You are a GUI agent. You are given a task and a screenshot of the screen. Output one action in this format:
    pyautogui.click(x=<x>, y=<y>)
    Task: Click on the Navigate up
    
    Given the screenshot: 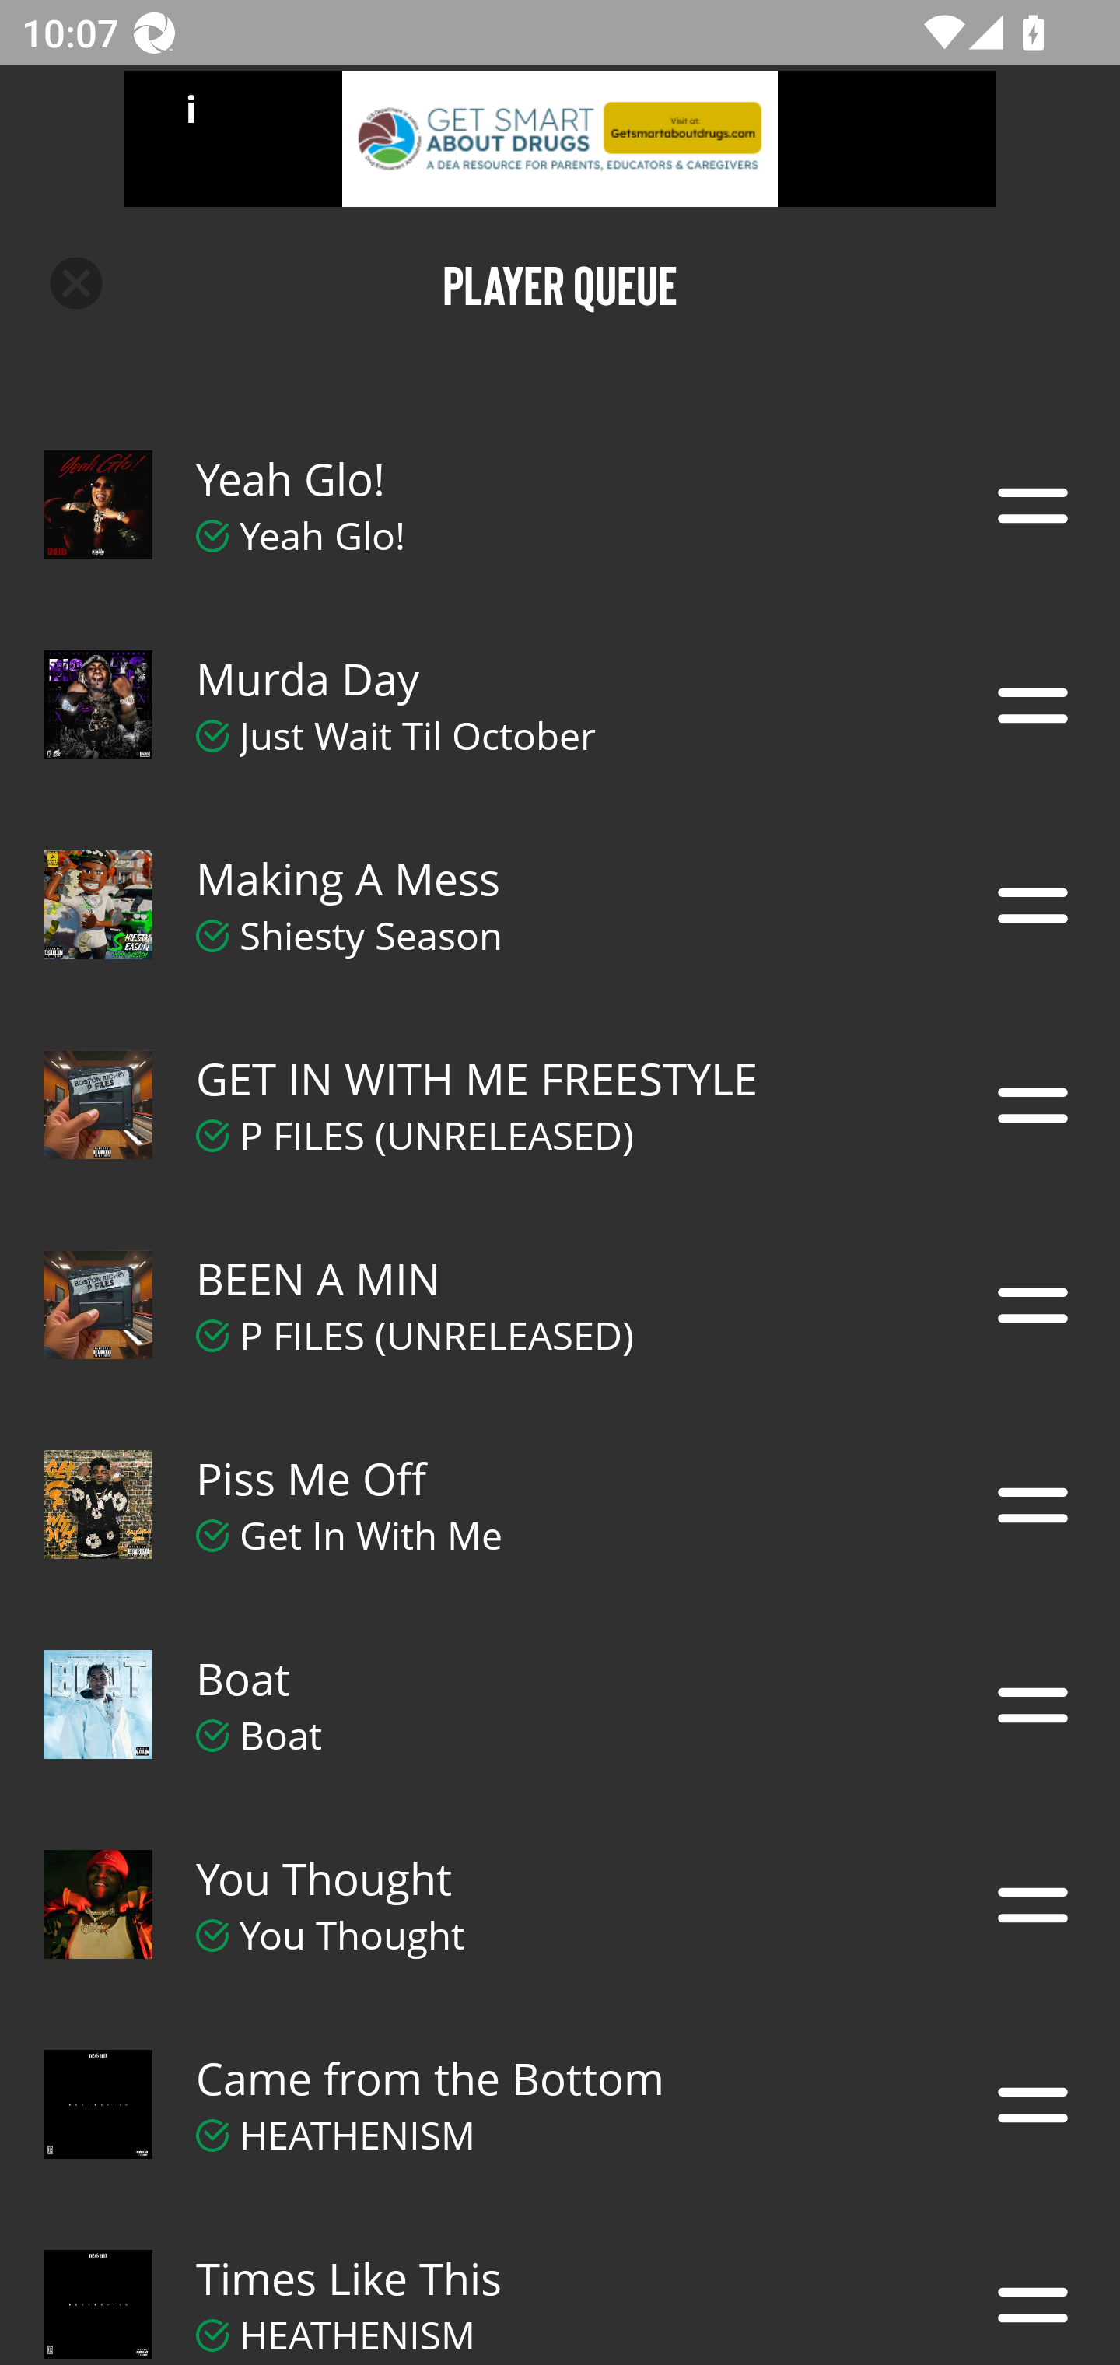 What is the action you would take?
    pyautogui.click(x=76, y=283)
    